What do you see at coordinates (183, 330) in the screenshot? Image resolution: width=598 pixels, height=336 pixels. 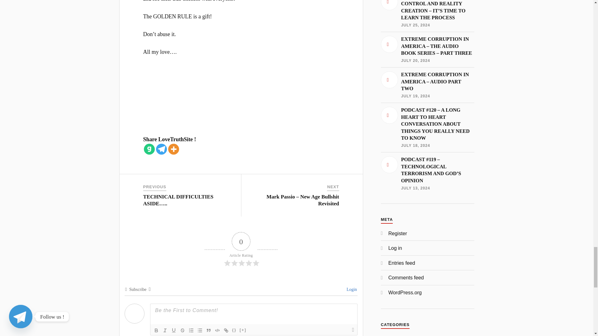 I see `Strike` at bounding box center [183, 330].